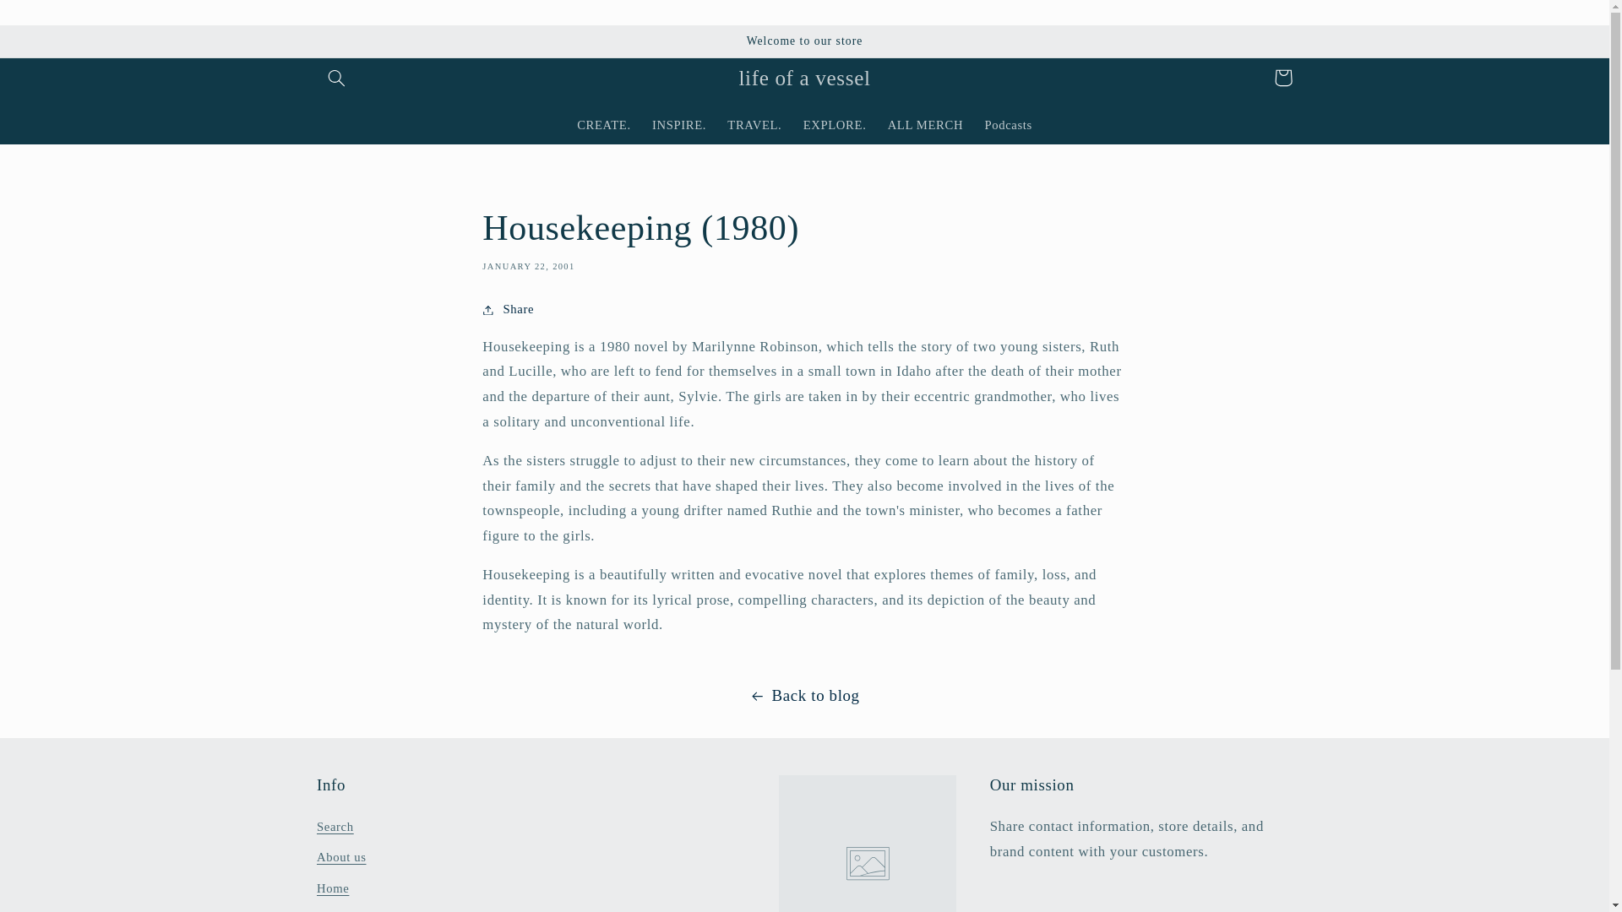 This screenshot has width=1622, height=912. I want to click on INSPIRE., so click(678, 125).